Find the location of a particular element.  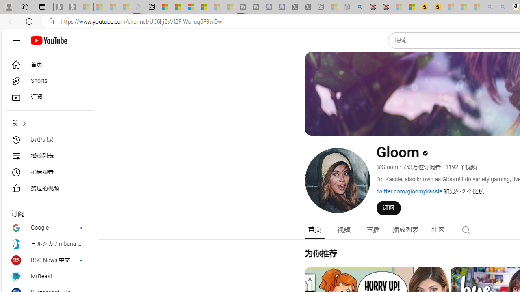

Tab actions menu is located at coordinates (42, 6).